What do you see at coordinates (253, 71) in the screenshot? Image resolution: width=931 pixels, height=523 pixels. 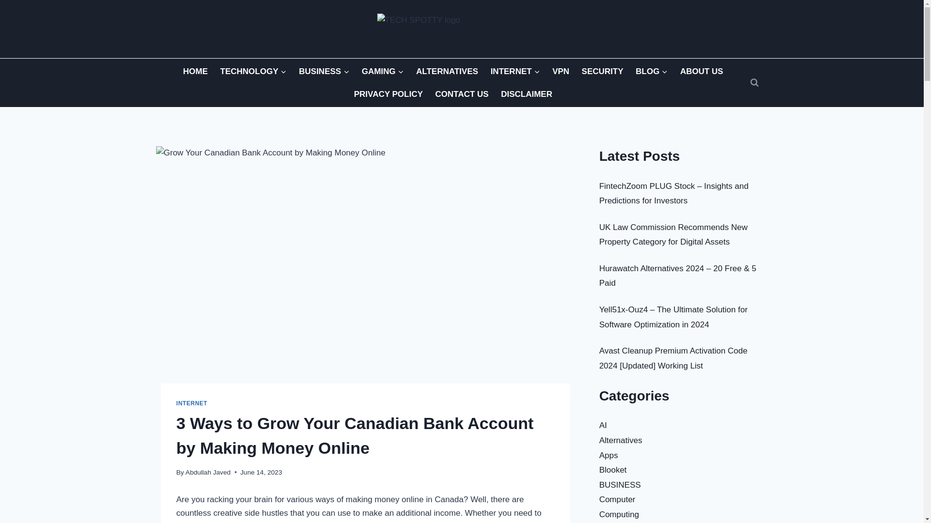 I see `TECHNOLOGY` at bounding box center [253, 71].